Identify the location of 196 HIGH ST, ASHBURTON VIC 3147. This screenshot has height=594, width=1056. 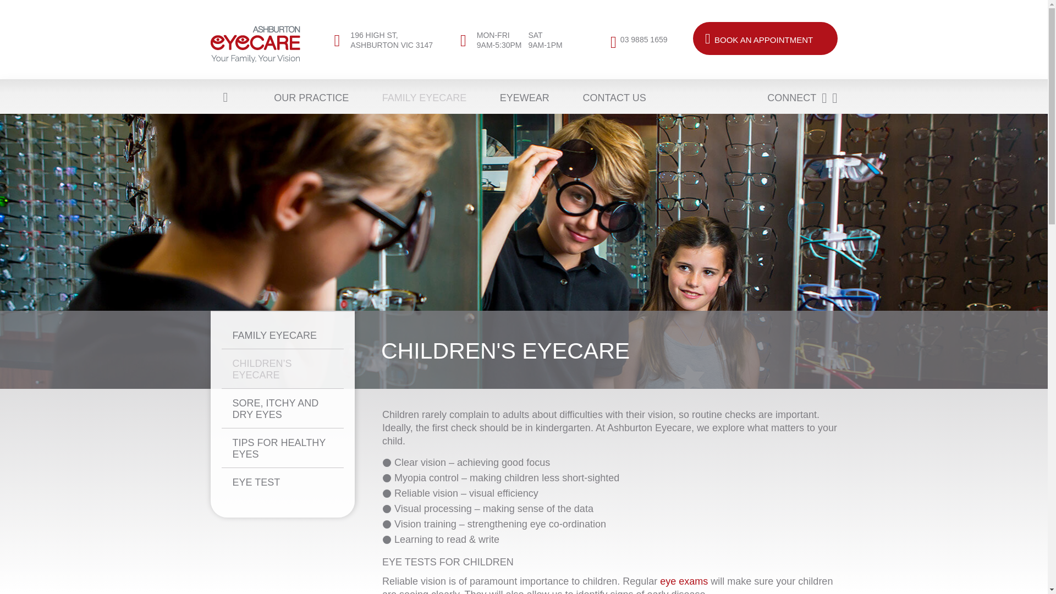
(643, 39).